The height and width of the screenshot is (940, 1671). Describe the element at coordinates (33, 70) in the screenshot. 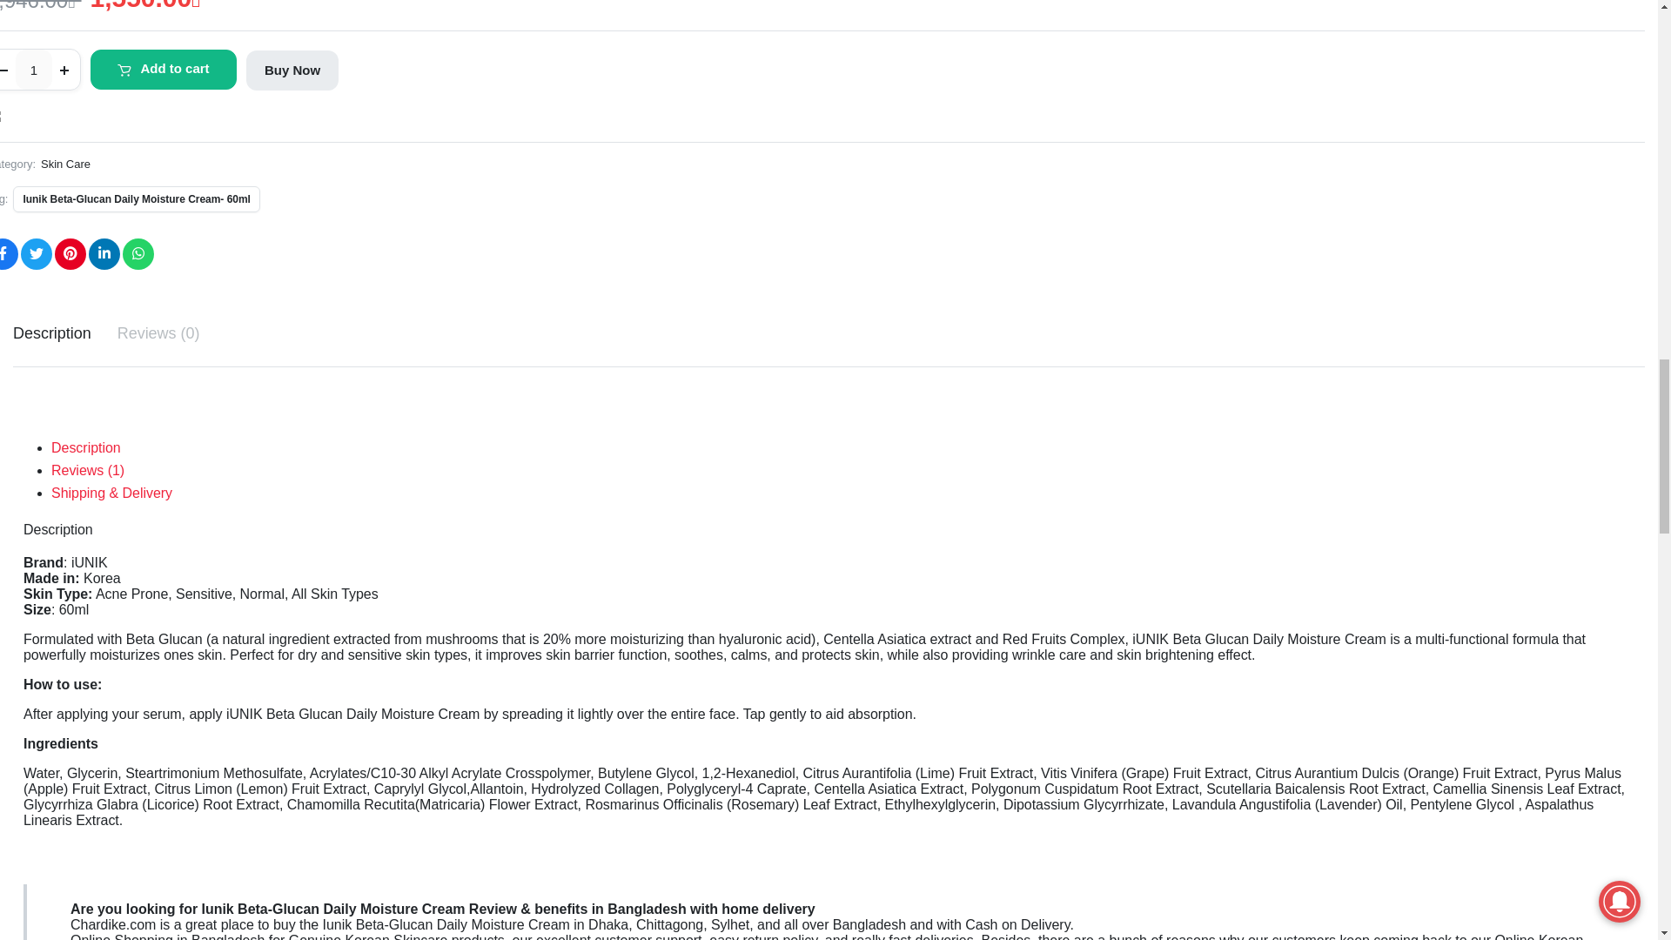

I see `1` at that location.